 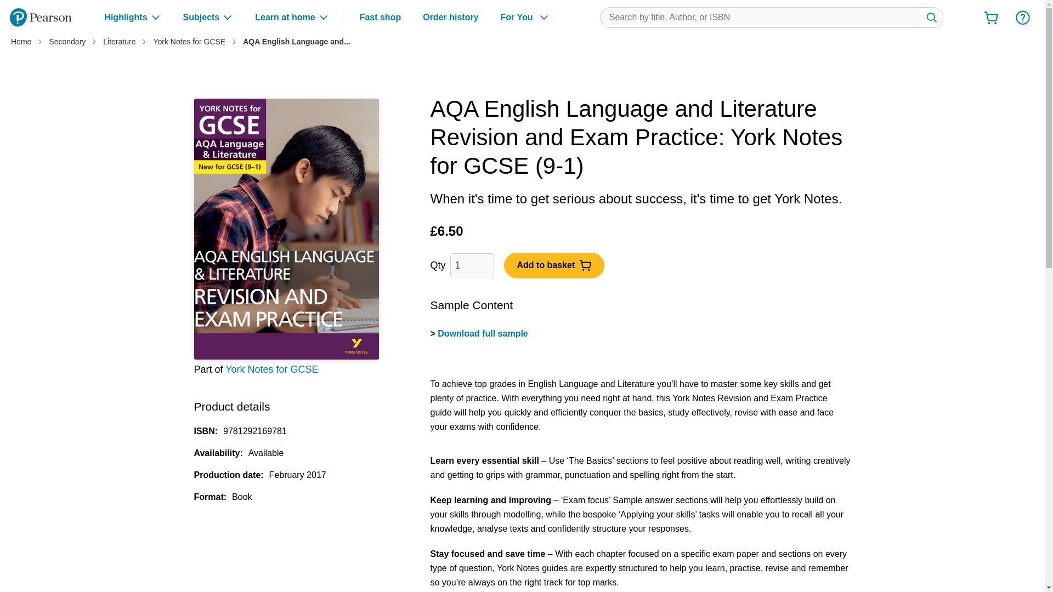 What do you see at coordinates (189, 42) in the screenshot?
I see `York Notes for GCSE` at bounding box center [189, 42].